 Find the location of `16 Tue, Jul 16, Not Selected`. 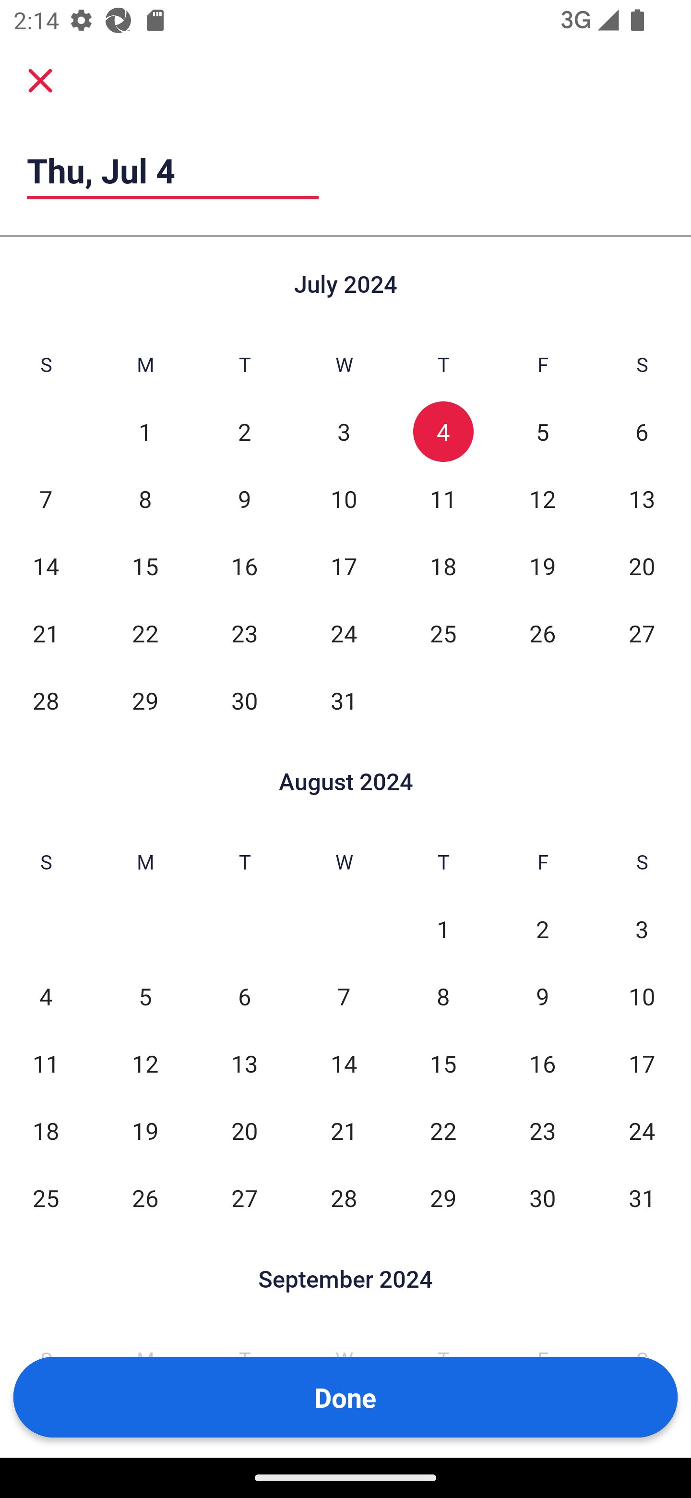

16 Tue, Jul 16, Not Selected is located at coordinates (245, 566).